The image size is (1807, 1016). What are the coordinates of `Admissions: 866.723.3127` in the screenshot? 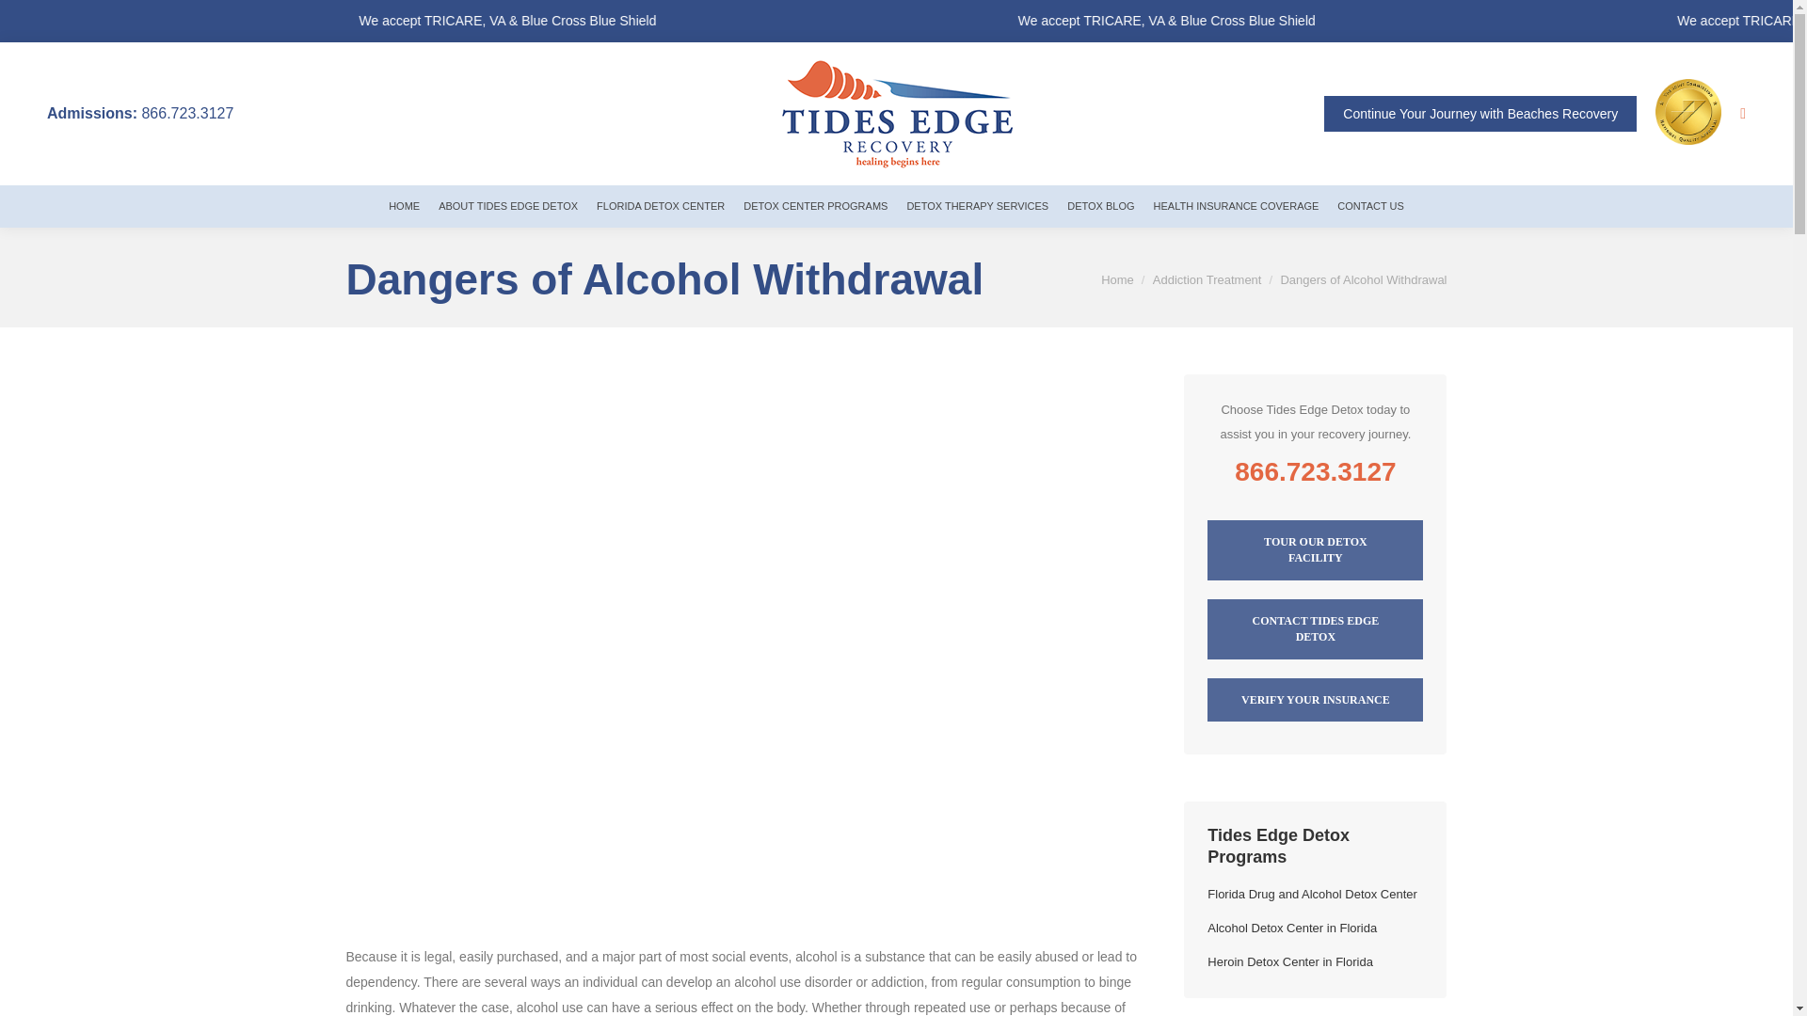 It's located at (139, 113).